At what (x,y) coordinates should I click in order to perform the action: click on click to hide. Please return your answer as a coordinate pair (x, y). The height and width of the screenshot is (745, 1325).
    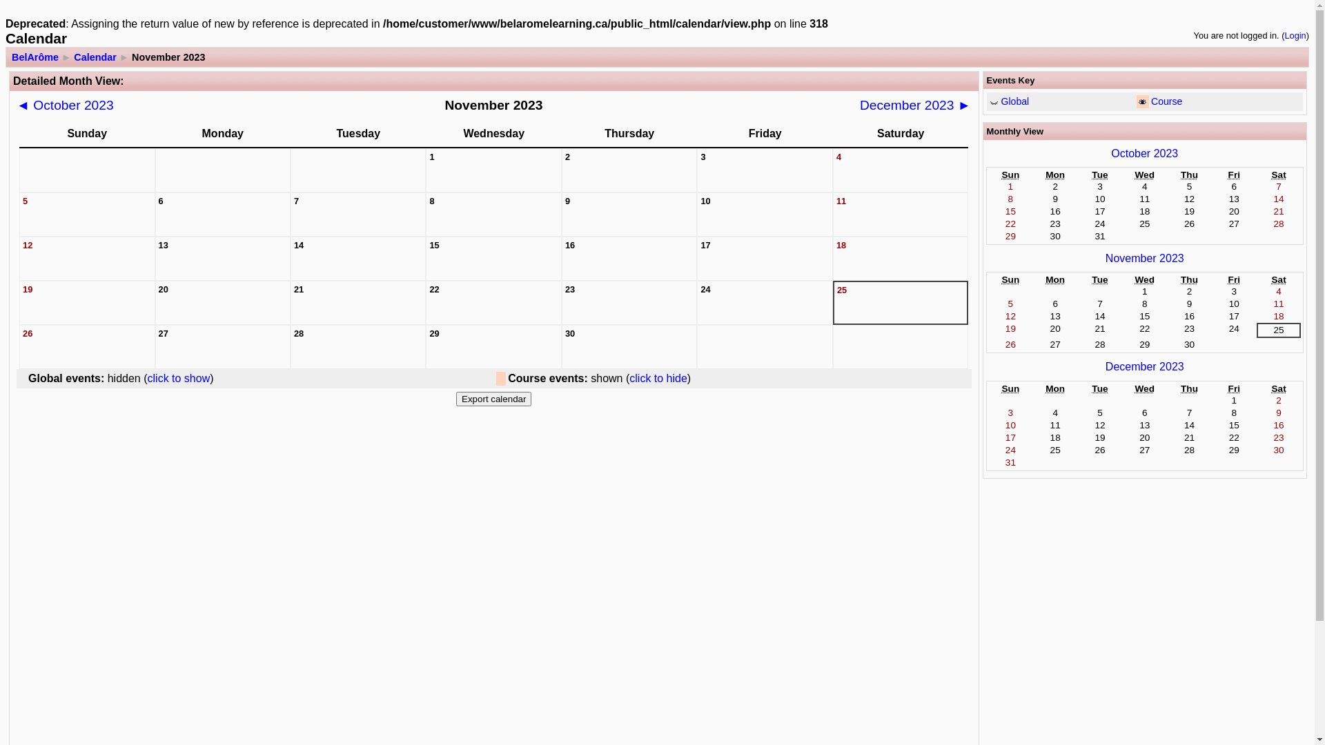
    Looking at the image, I should click on (658, 378).